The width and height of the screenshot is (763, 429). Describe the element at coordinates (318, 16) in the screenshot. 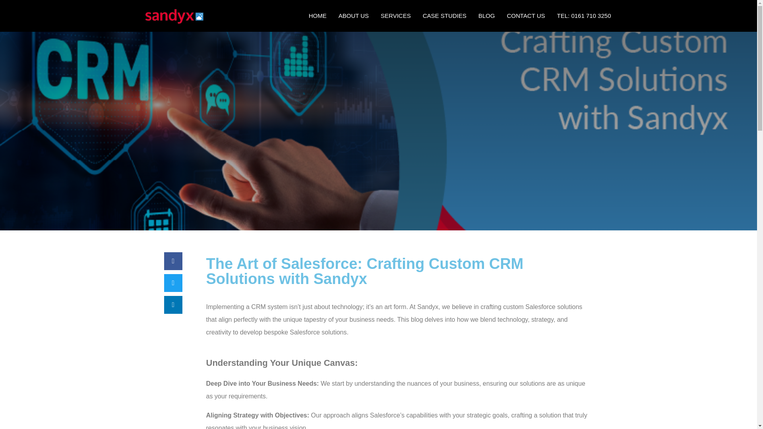

I see `HOME` at that location.